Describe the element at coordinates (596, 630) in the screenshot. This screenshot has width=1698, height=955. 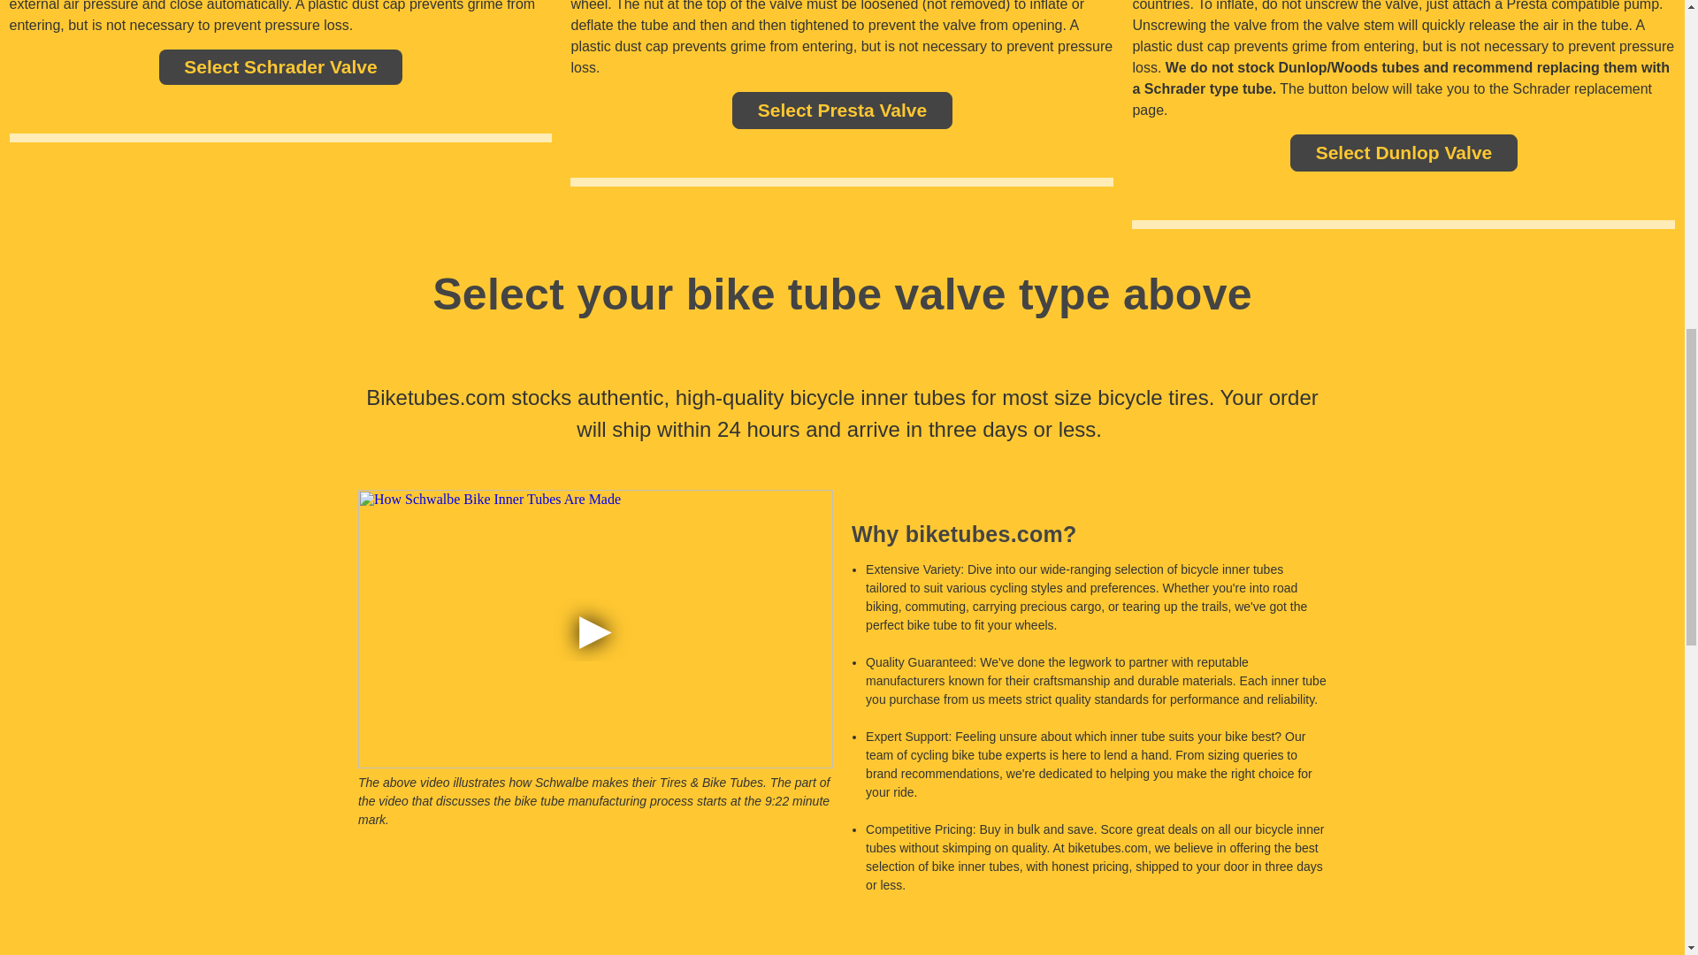
I see `How Schwable Bike Inner Tubes Are Made` at that location.